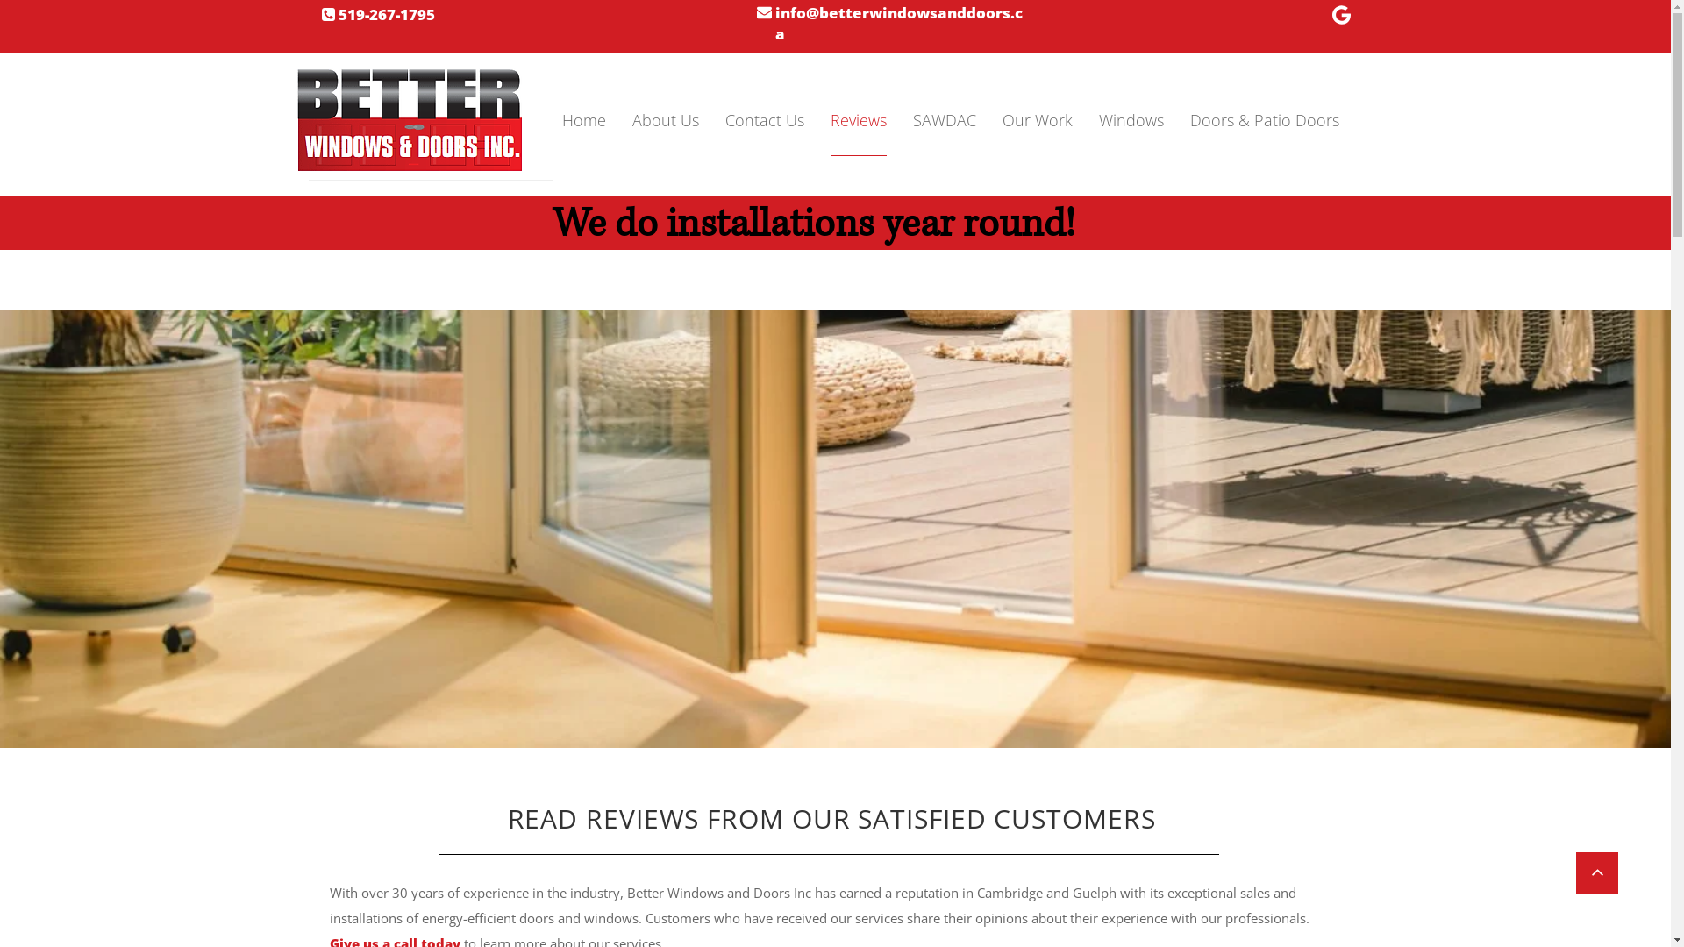  What do you see at coordinates (858, 120) in the screenshot?
I see `Reviews` at bounding box center [858, 120].